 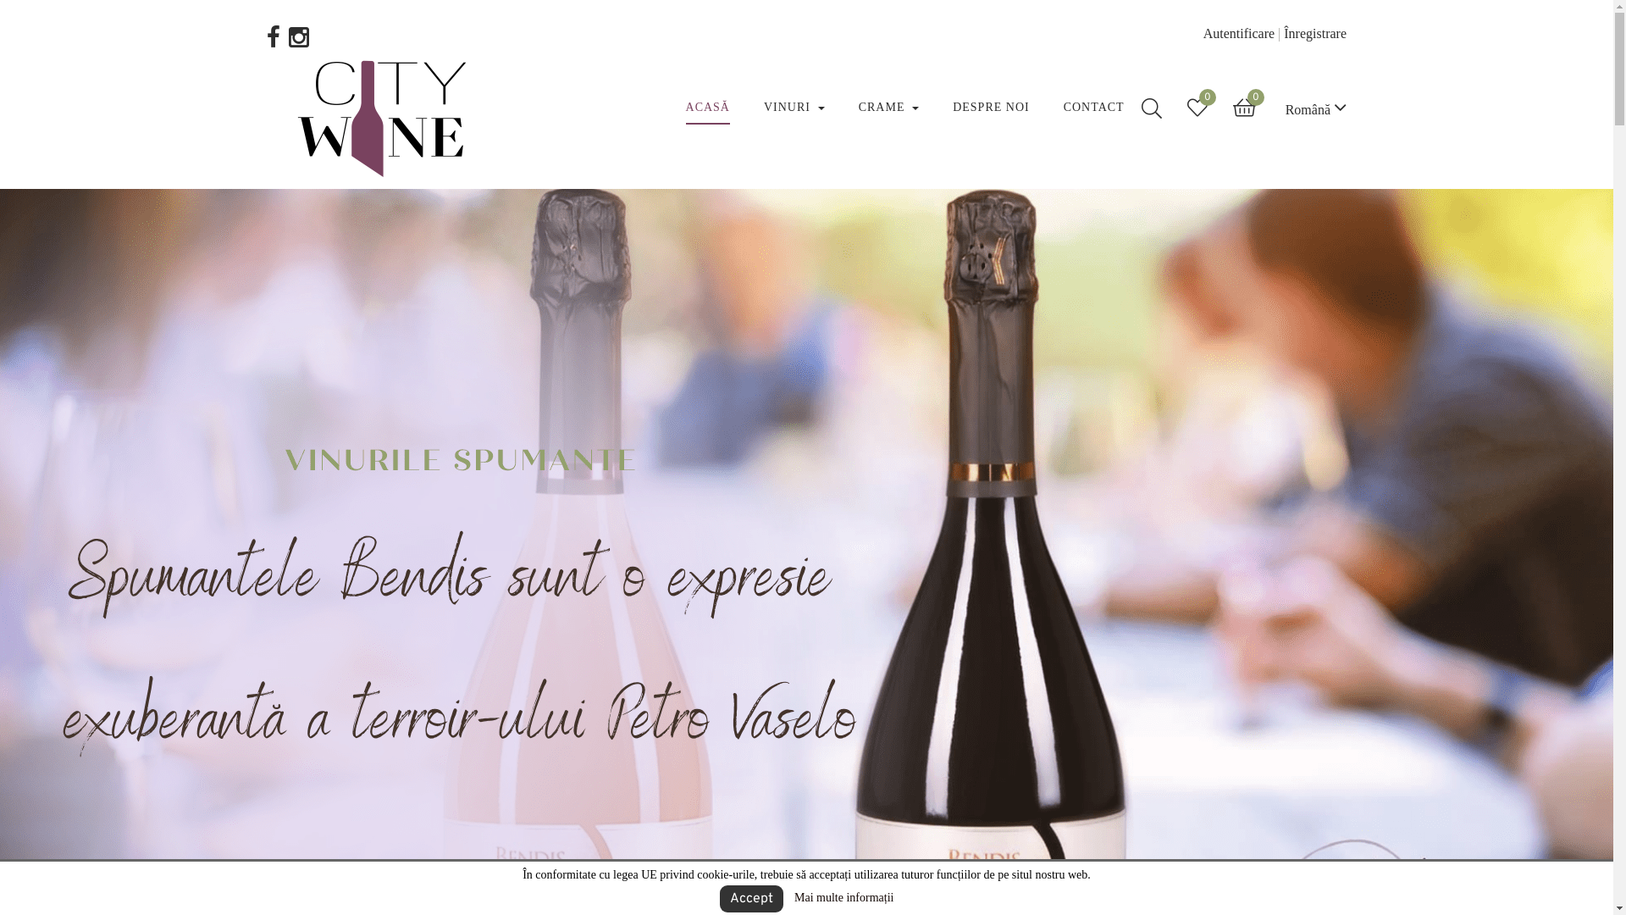 I want to click on Chercher, so click(x=1152, y=108).